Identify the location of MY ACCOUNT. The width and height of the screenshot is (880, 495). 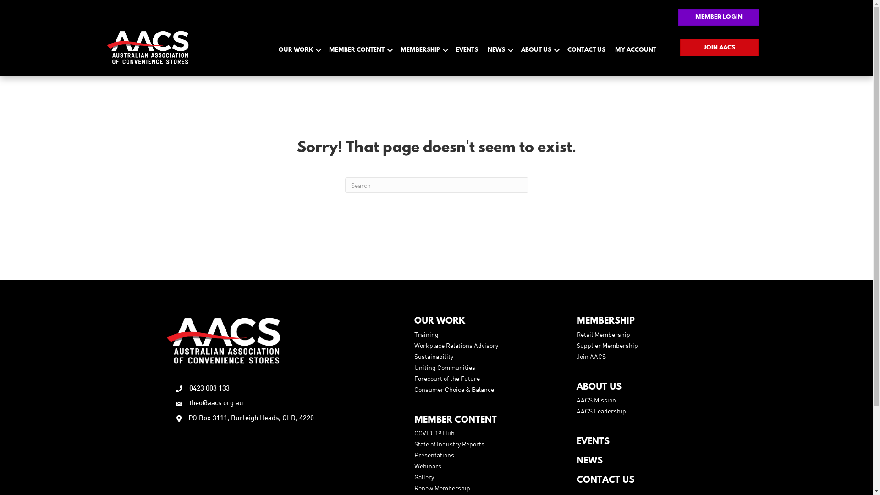
(636, 50).